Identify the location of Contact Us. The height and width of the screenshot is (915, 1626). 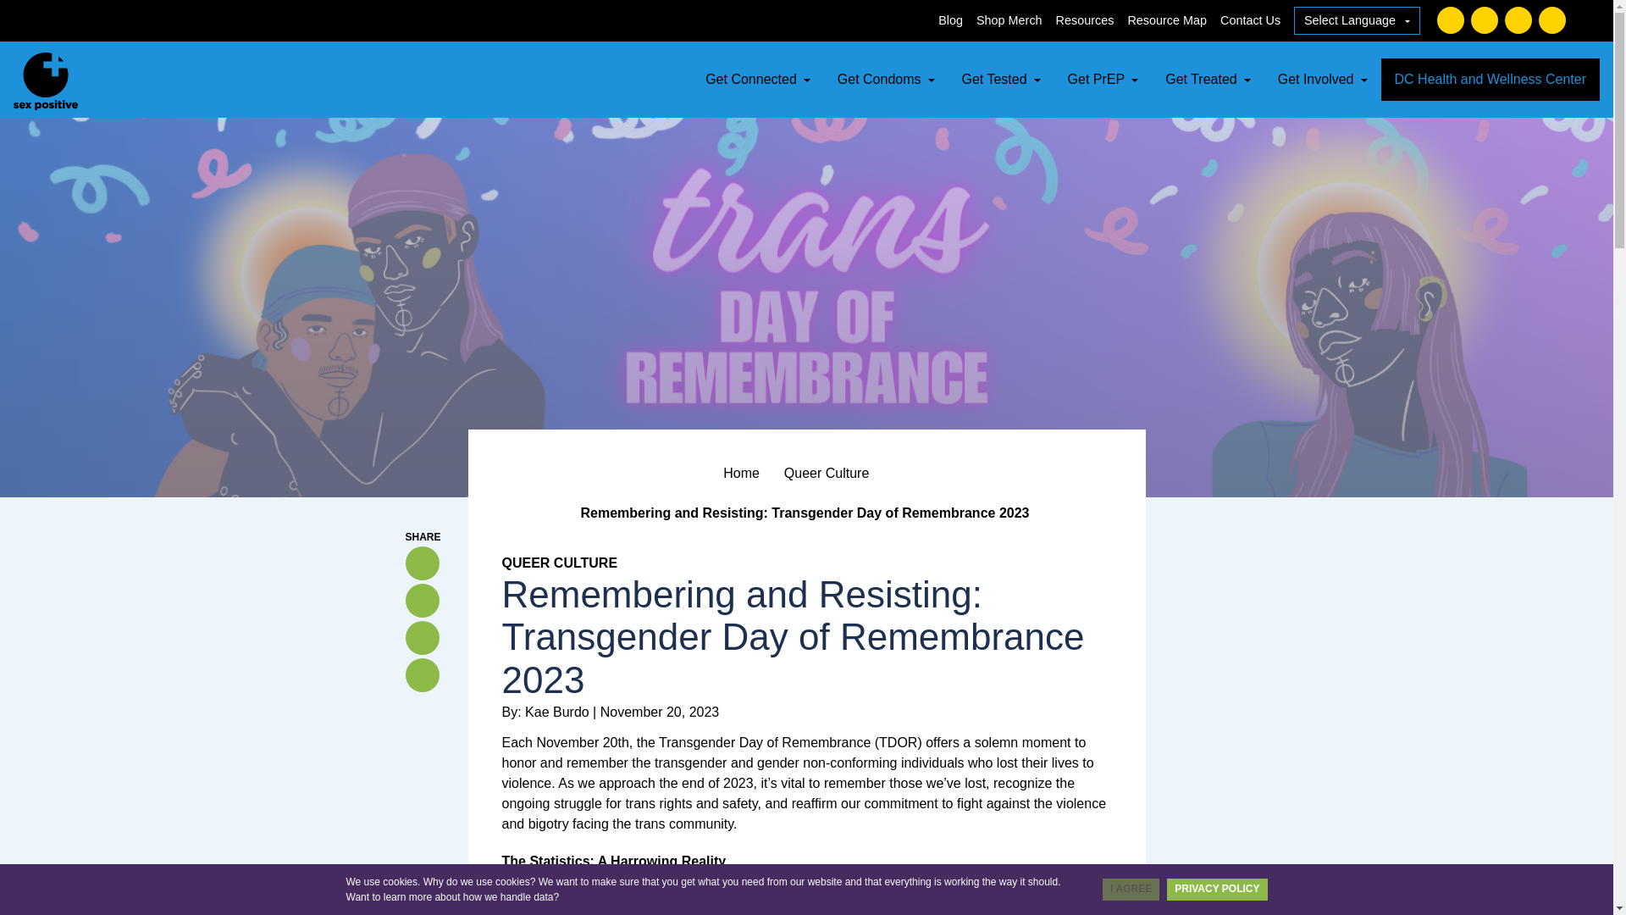
(1250, 20).